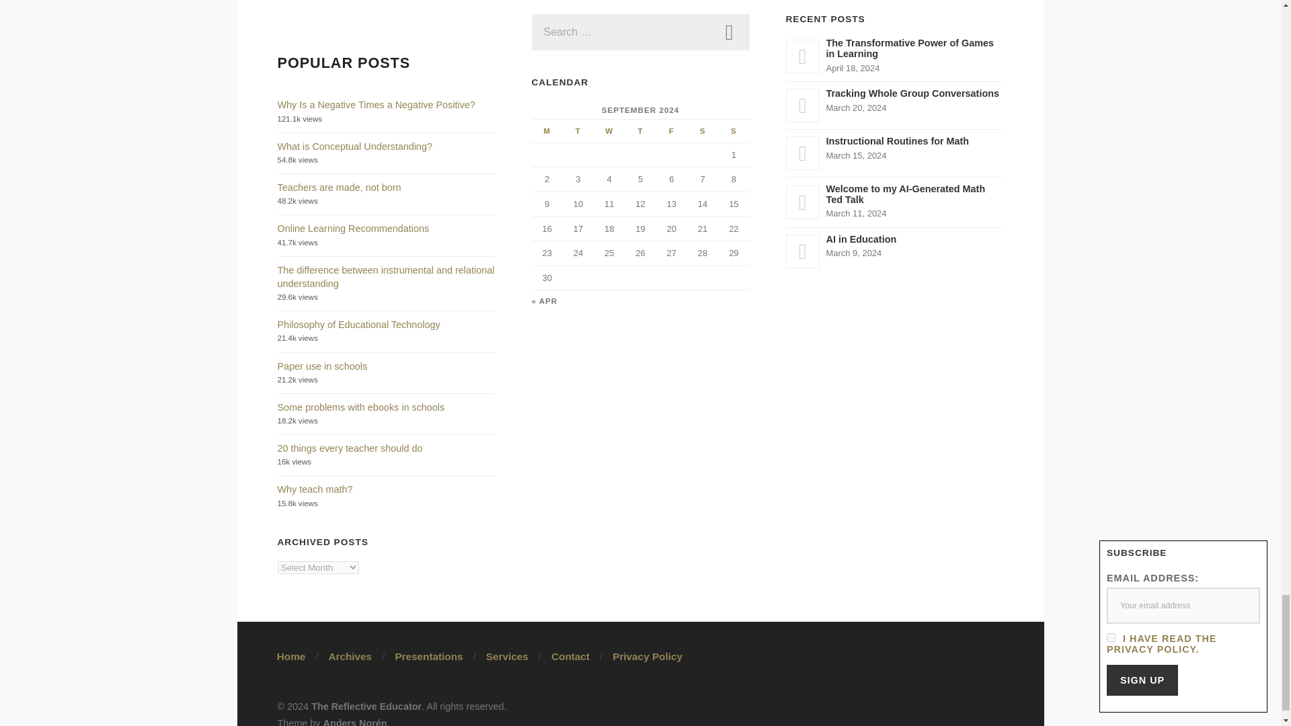  Describe the element at coordinates (339, 188) in the screenshot. I see `Teachers are made, not born` at that location.